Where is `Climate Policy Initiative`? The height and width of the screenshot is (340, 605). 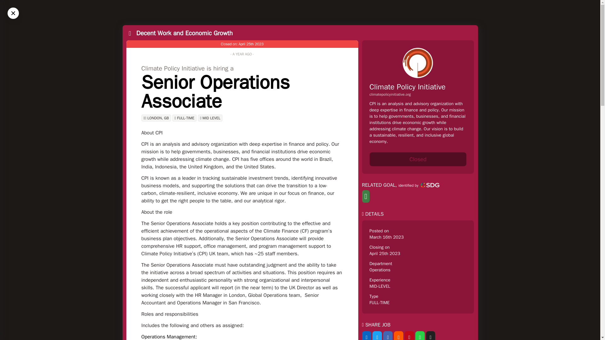
Climate Policy Initiative is located at coordinates (407, 87).